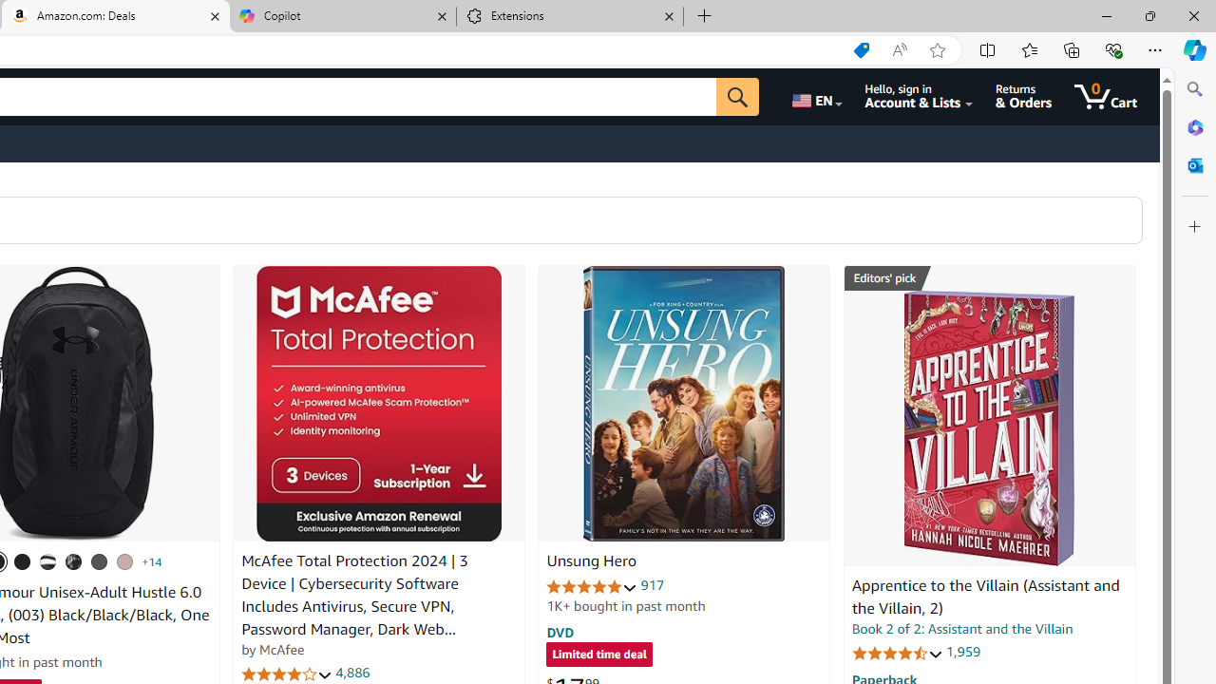 The width and height of the screenshot is (1216, 684). Describe the element at coordinates (1024, 97) in the screenshot. I see `Returns & Orders` at that location.